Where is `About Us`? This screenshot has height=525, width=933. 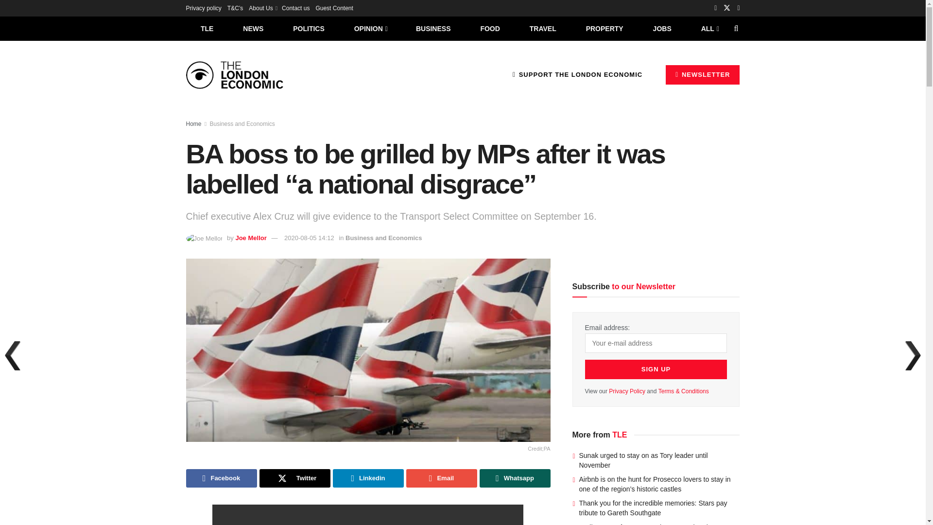
About Us is located at coordinates (262, 8).